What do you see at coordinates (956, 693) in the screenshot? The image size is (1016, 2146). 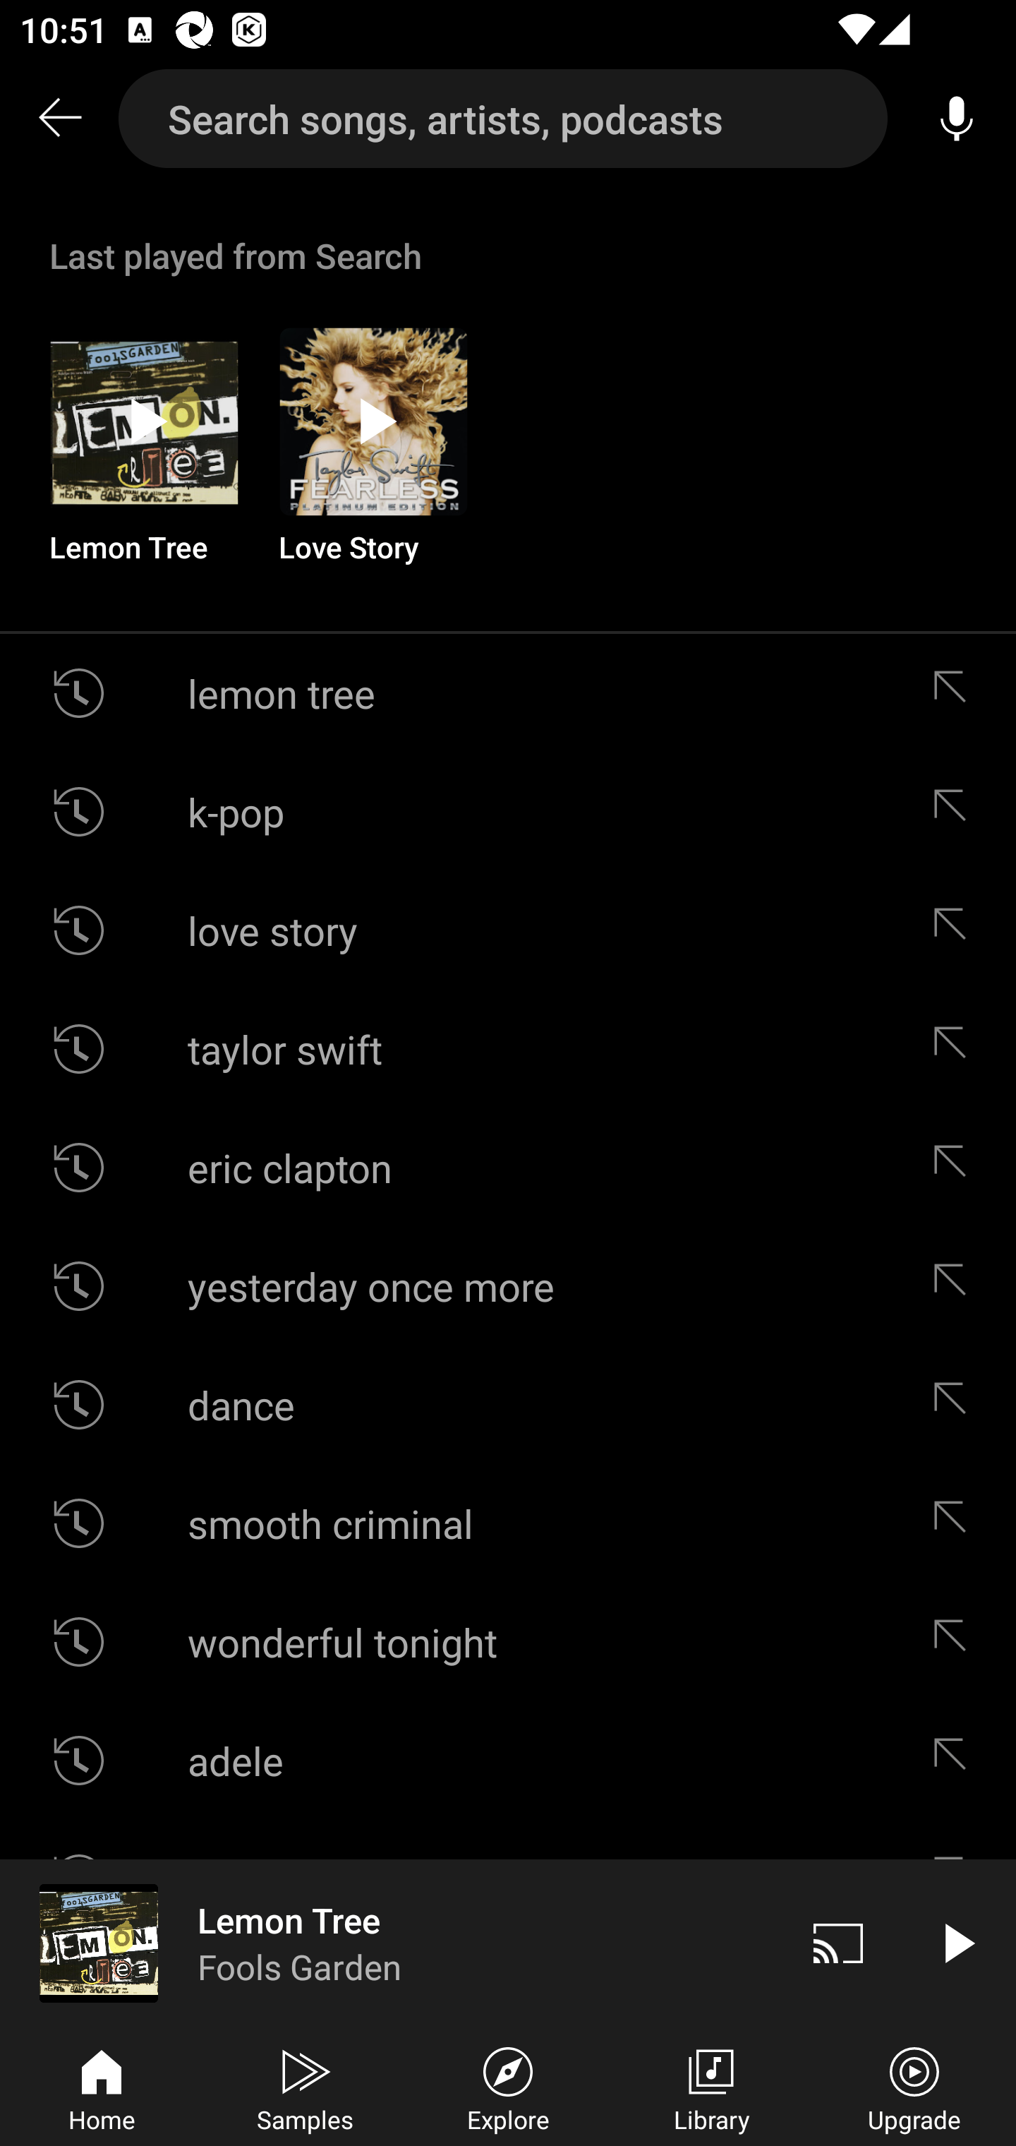 I see `Edit suggestion lemon tree` at bounding box center [956, 693].